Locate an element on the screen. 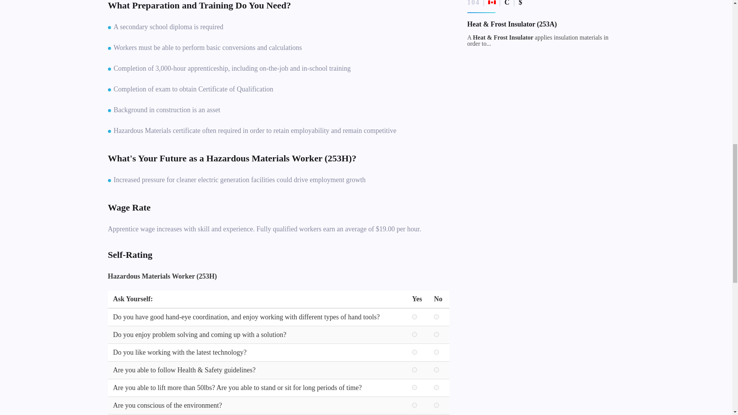  on is located at coordinates (436, 317).